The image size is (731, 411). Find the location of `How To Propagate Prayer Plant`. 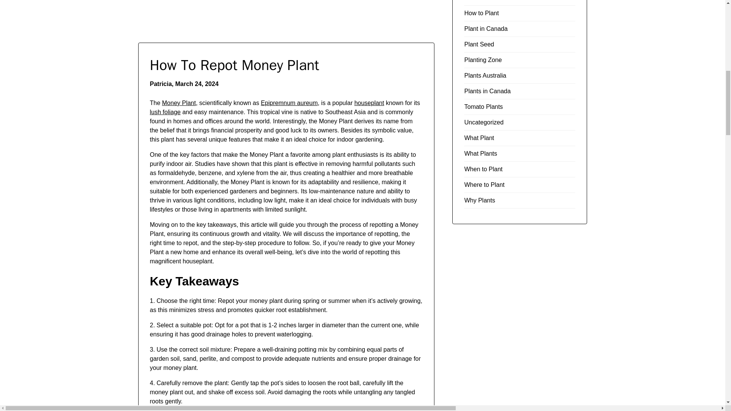

How To Propagate Prayer Plant is located at coordinates (369, 103).